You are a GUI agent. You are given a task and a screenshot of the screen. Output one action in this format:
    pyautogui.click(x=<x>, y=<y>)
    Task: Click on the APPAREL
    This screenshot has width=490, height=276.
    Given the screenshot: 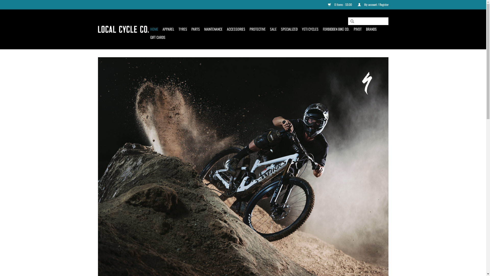 What is the action you would take?
    pyautogui.click(x=168, y=29)
    